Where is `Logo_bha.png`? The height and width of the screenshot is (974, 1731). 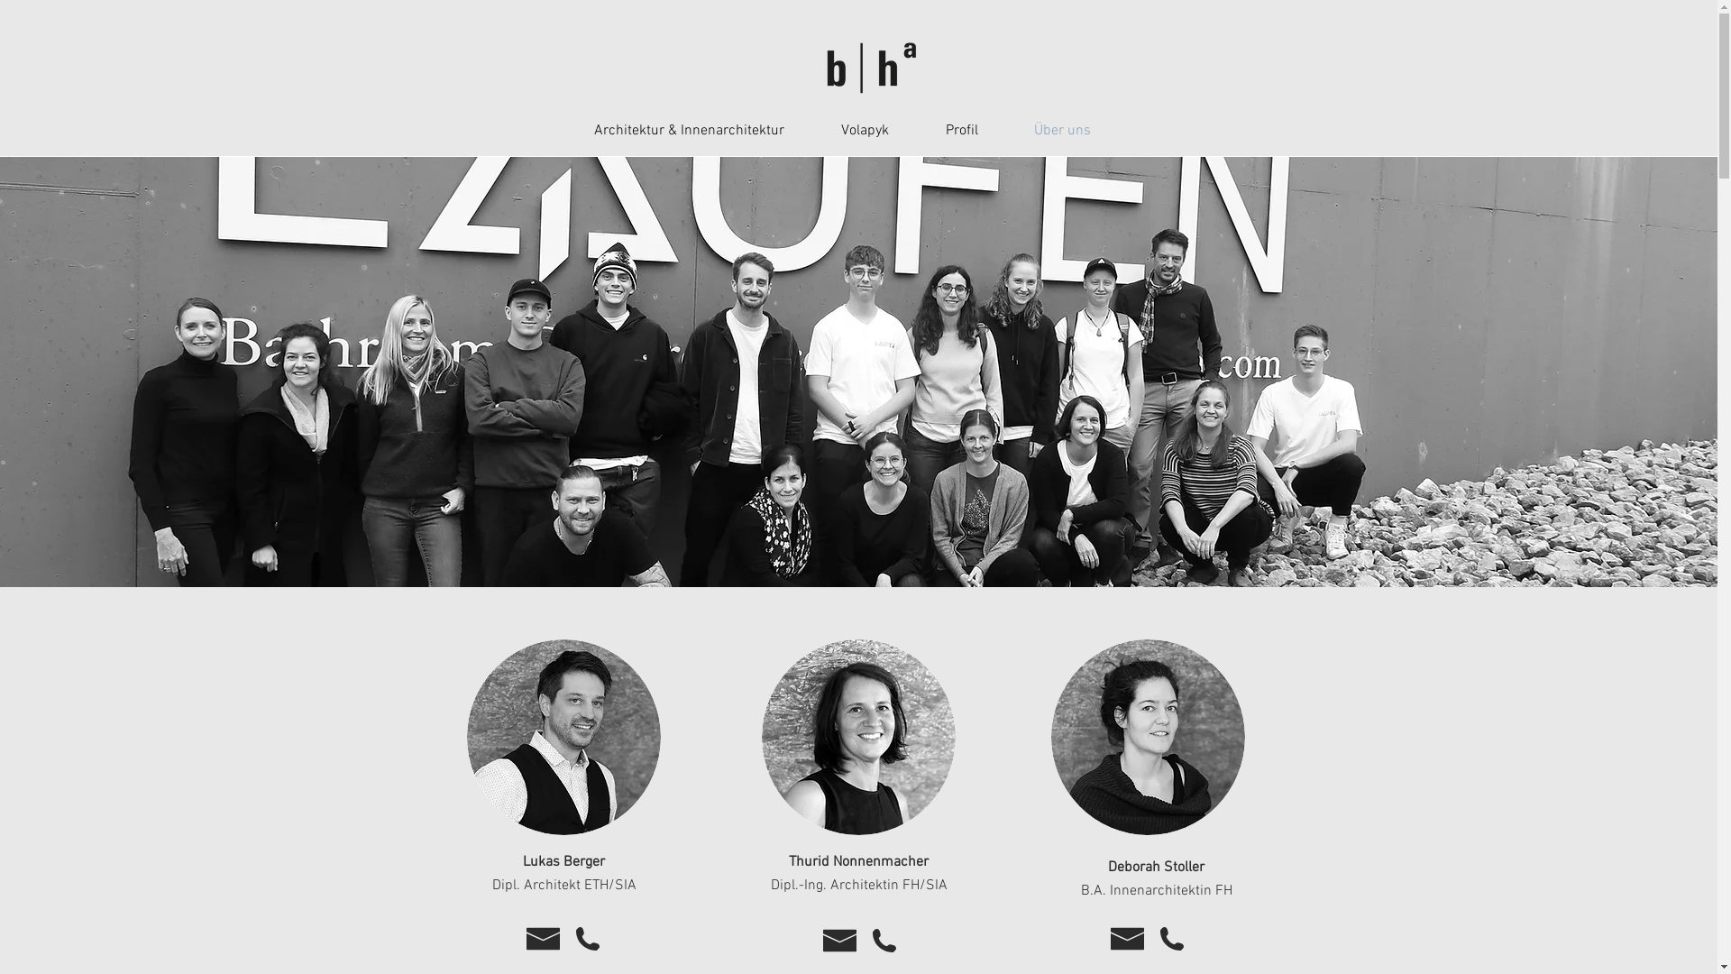 Logo_bha.png is located at coordinates (865, 69).